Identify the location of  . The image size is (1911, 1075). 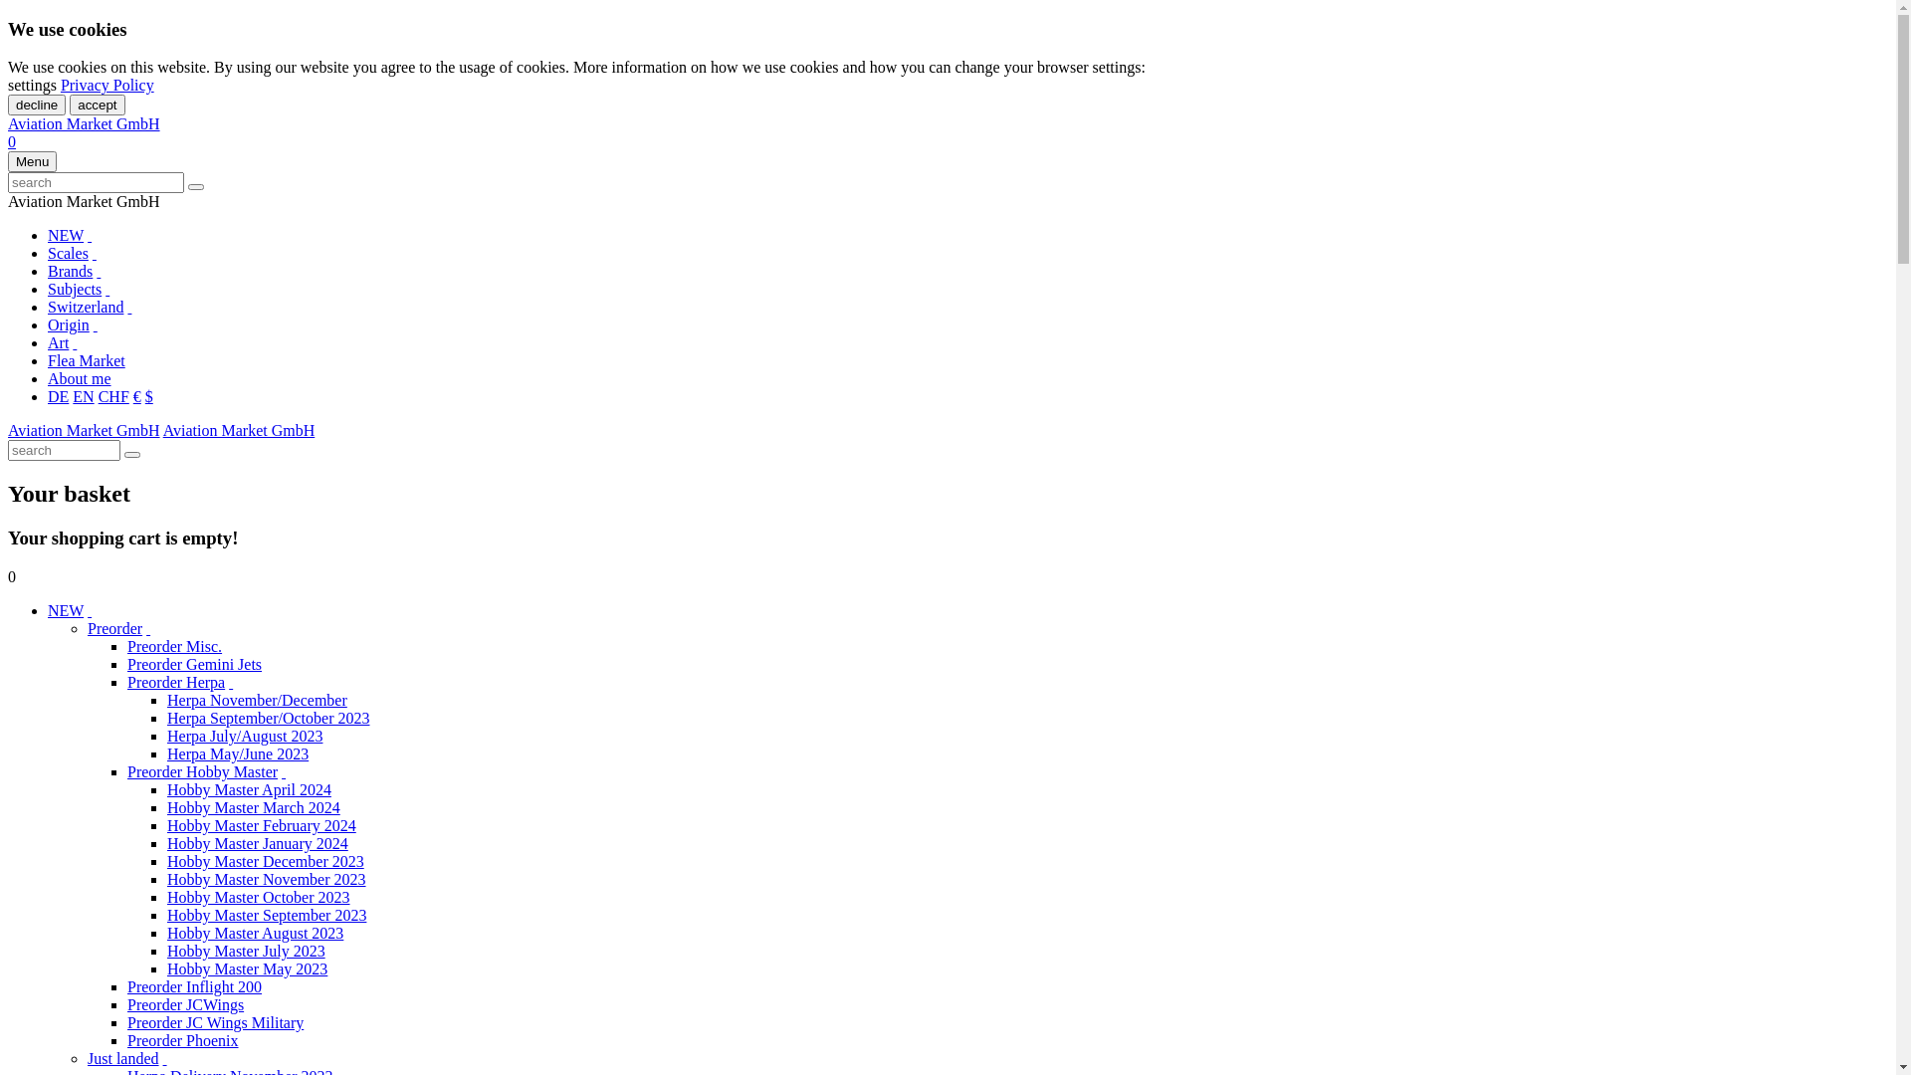
(129, 307).